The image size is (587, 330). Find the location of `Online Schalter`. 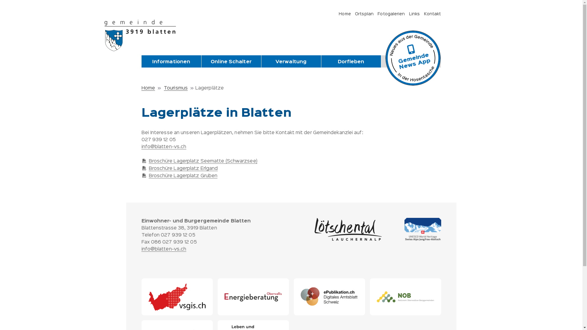

Online Schalter is located at coordinates (231, 62).